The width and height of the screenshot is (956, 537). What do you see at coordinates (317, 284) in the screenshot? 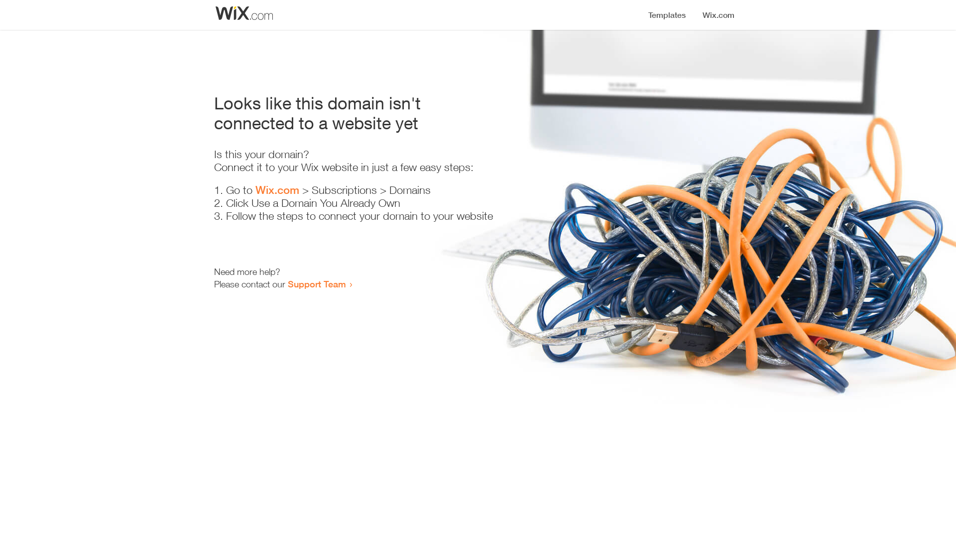
I see `Support Team` at bounding box center [317, 284].